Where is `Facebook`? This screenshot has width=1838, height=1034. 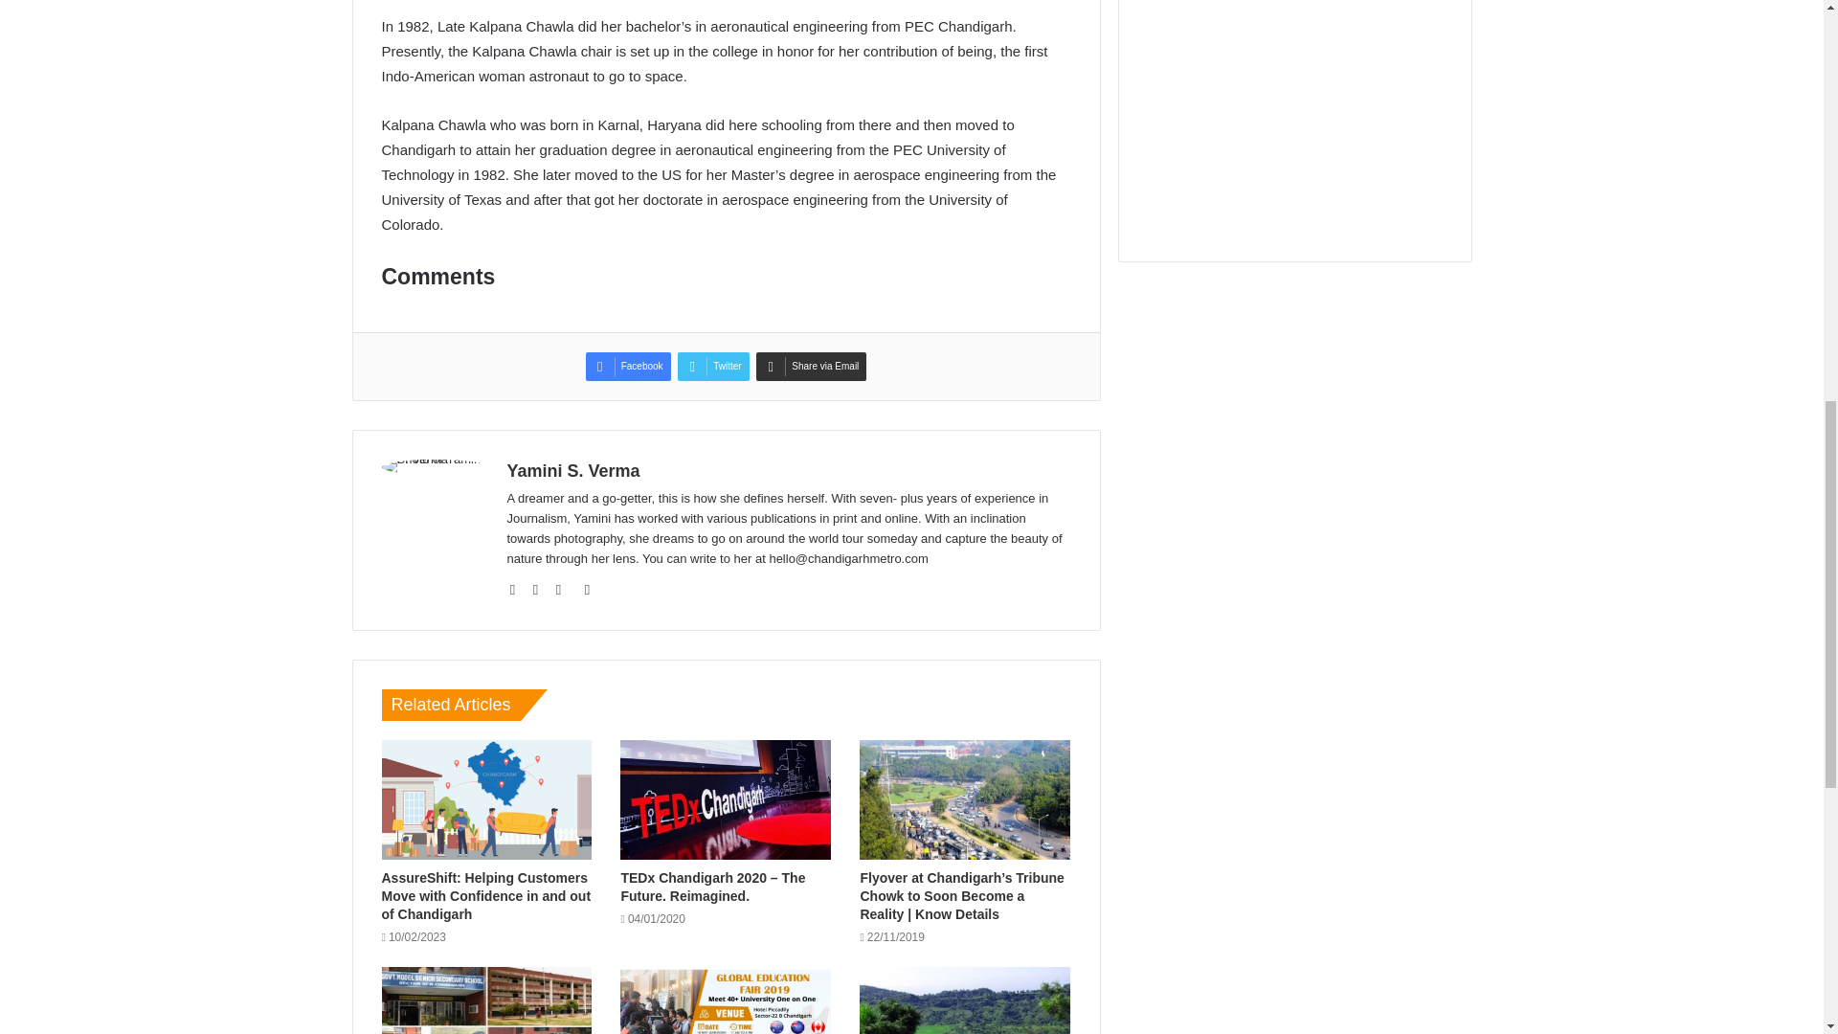 Facebook is located at coordinates (628, 367).